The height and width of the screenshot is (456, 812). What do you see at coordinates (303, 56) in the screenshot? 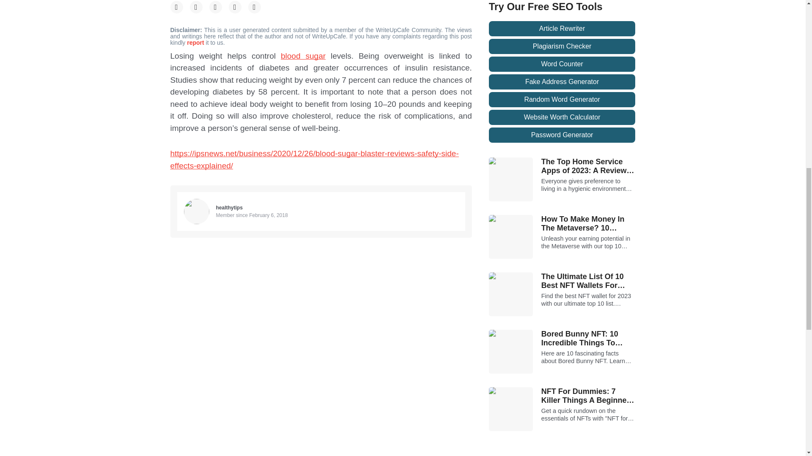
I see `blood sugar` at bounding box center [303, 56].